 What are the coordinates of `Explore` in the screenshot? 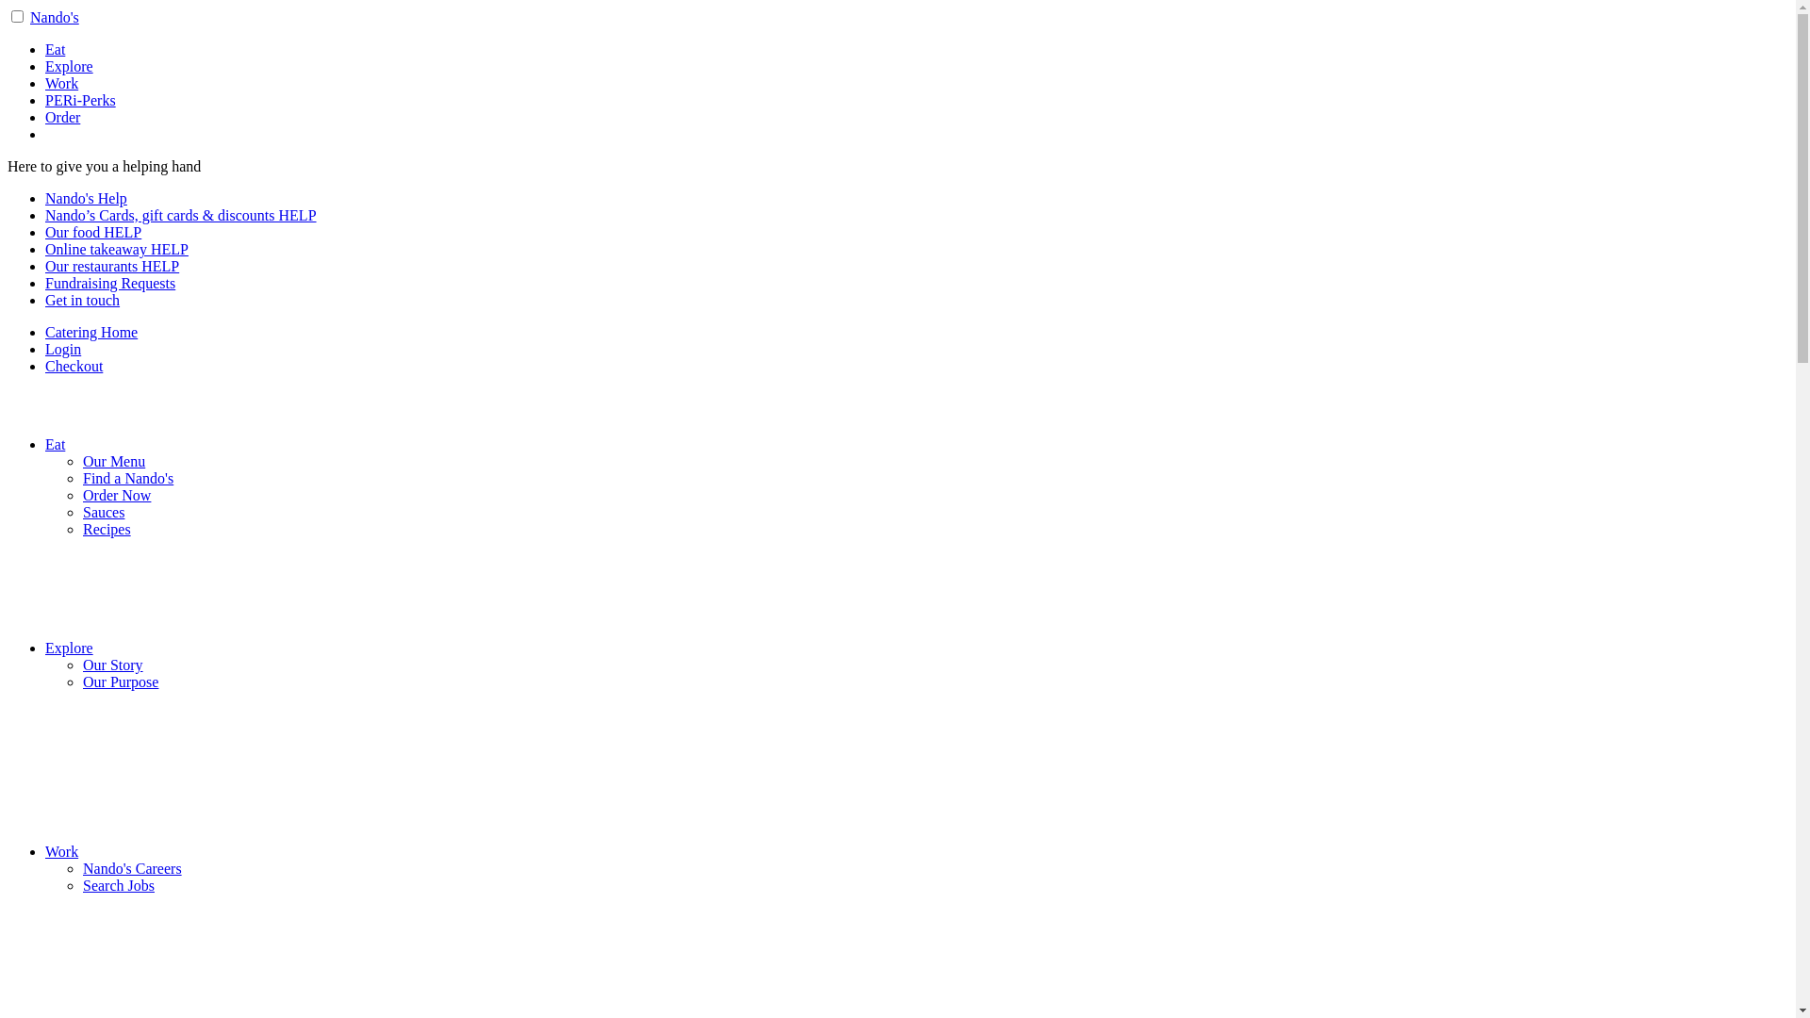 It's located at (70, 66).